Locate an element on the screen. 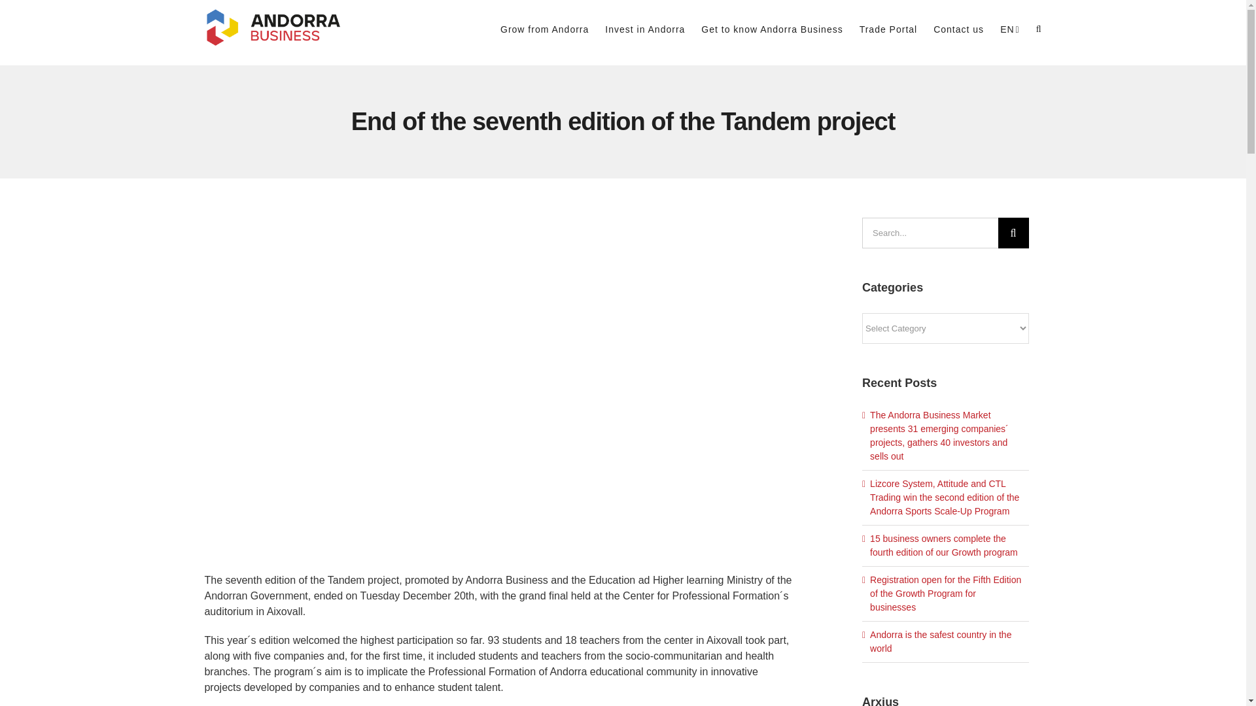 This screenshot has height=706, width=1256. Invest in Andorra is located at coordinates (645, 29).